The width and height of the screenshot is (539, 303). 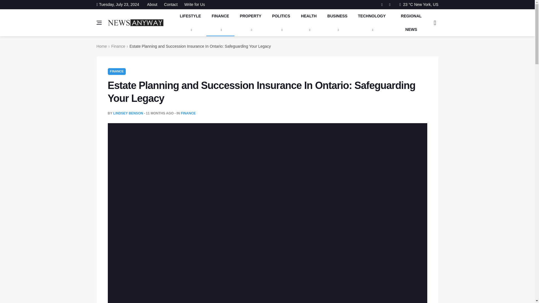 What do you see at coordinates (309, 22) in the screenshot?
I see `HEALTH` at bounding box center [309, 22].